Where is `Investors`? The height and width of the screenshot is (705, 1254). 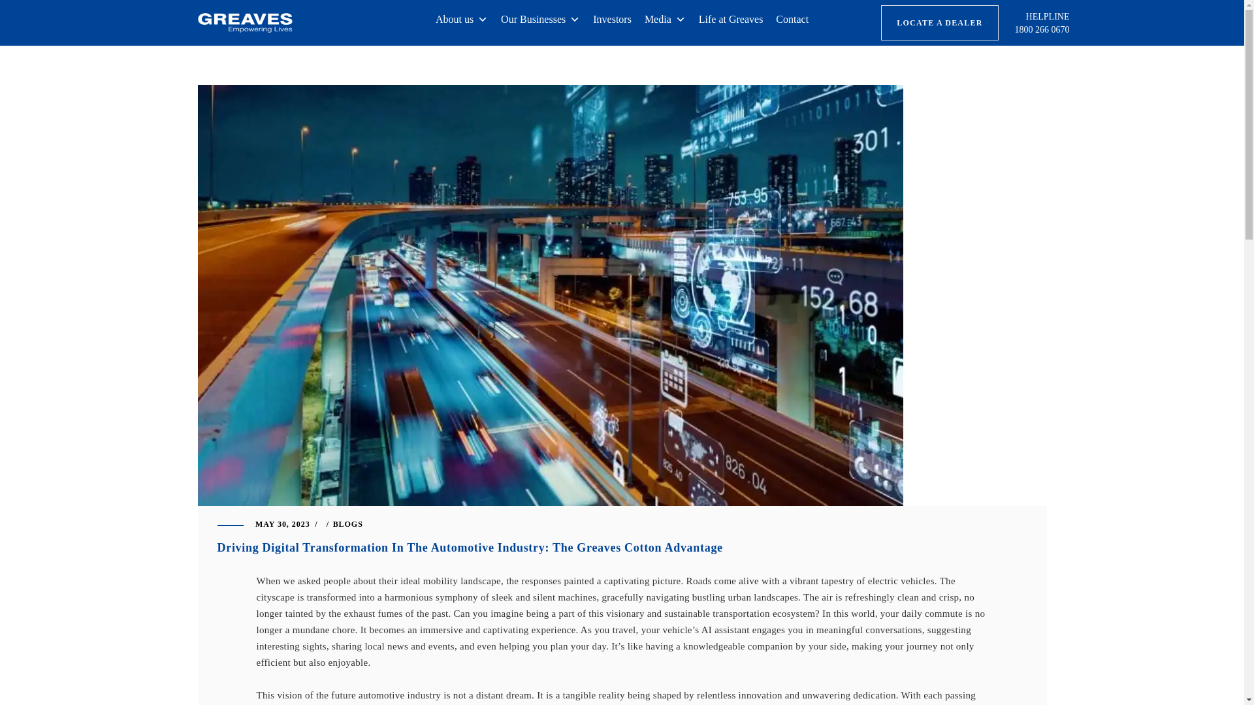 Investors is located at coordinates (613, 24).